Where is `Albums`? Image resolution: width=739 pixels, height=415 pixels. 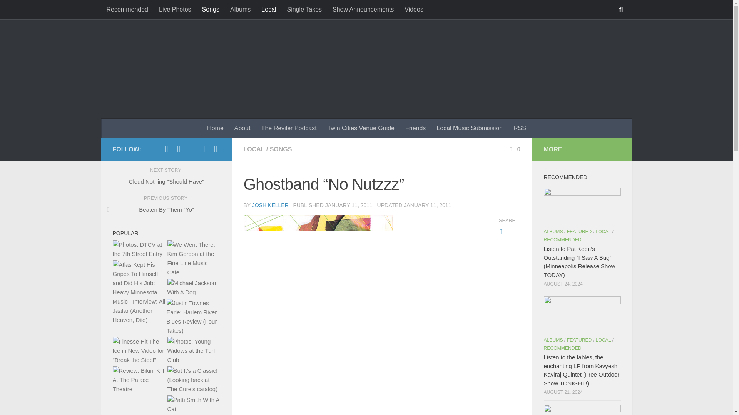
Albums is located at coordinates (240, 9).